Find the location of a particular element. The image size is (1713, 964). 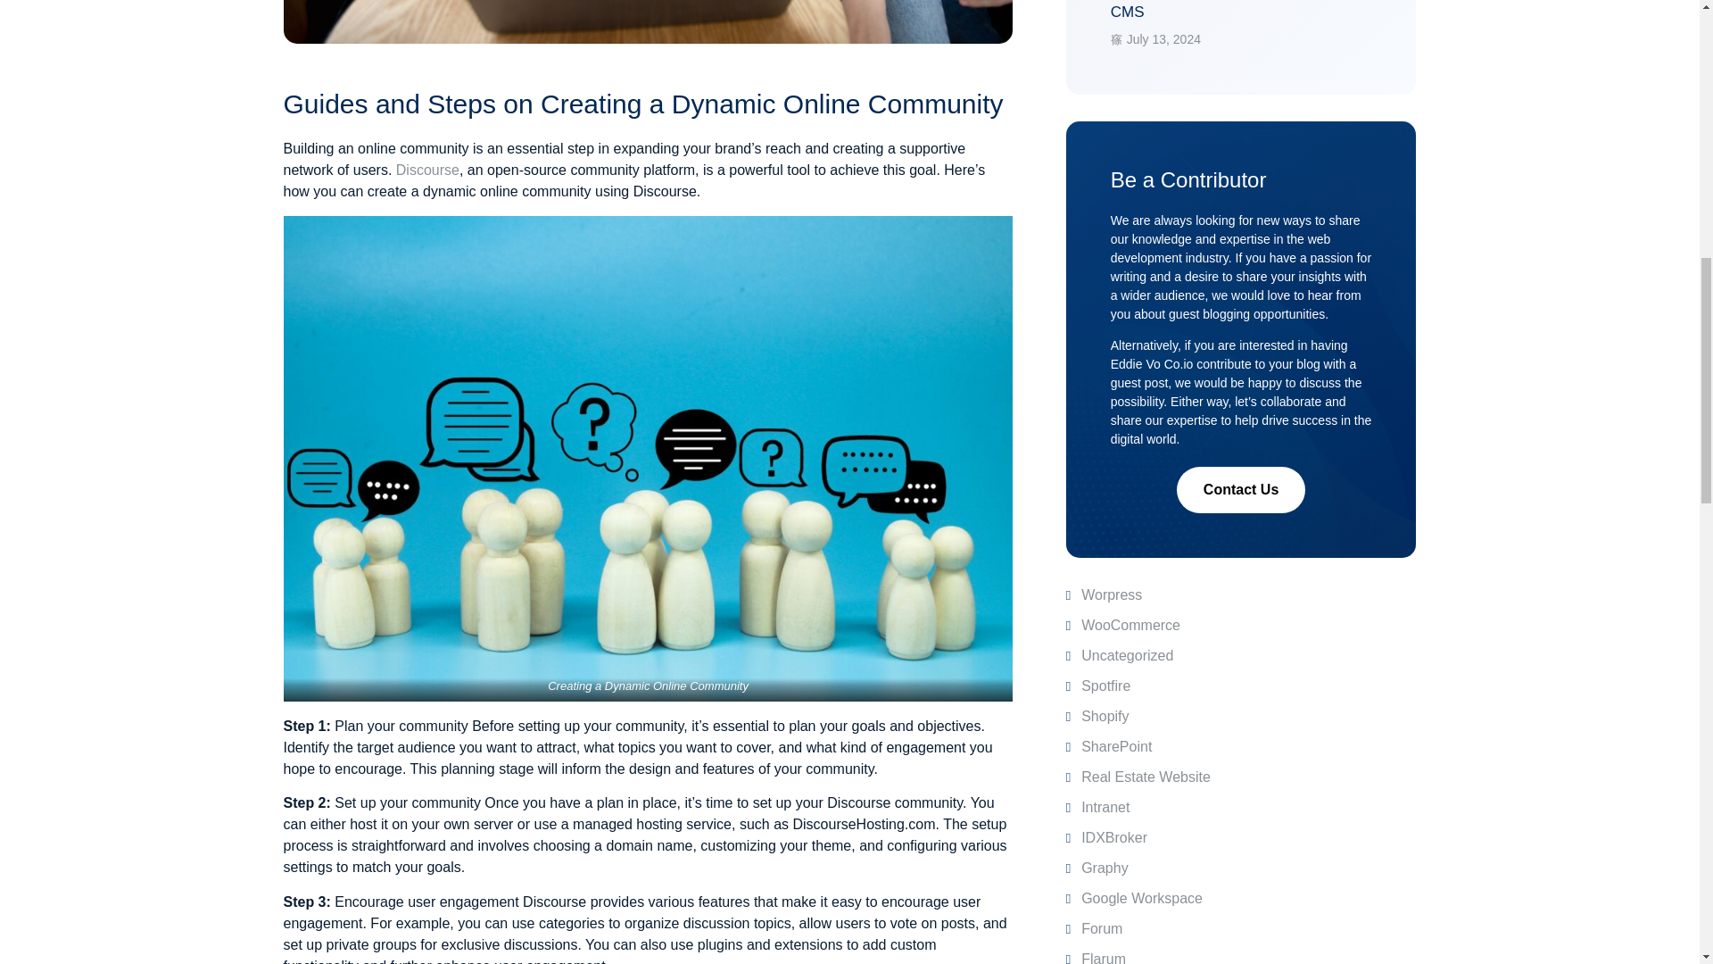

Discourse is located at coordinates (426, 170).